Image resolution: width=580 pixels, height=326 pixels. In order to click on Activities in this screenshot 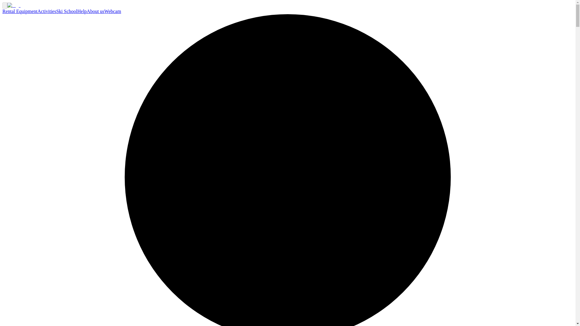, I will do `click(47, 11)`.